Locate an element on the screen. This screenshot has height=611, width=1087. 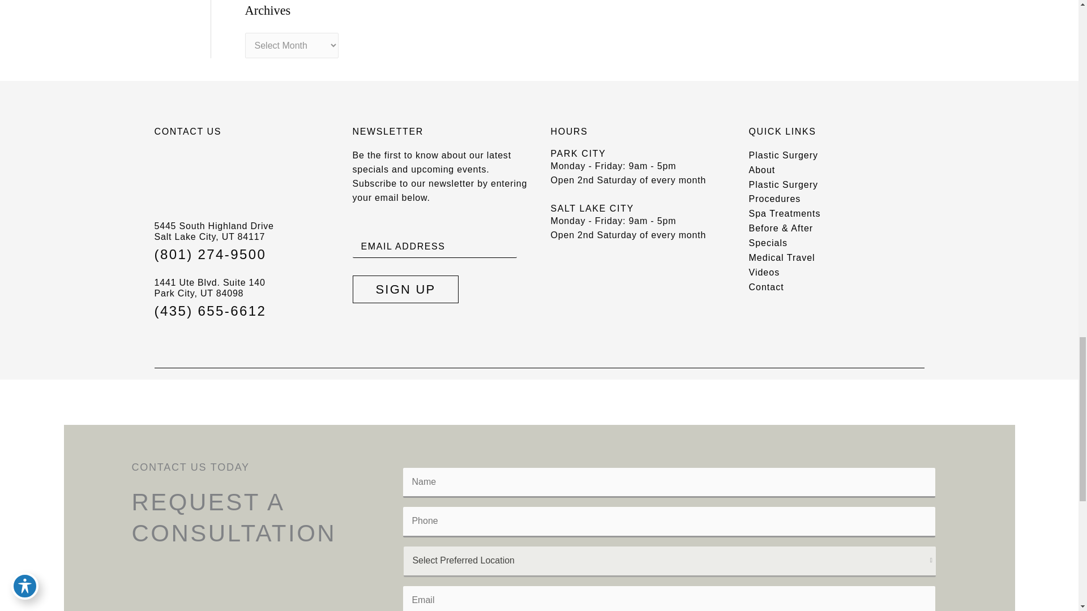
SIGN UP is located at coordinates (405, 289).